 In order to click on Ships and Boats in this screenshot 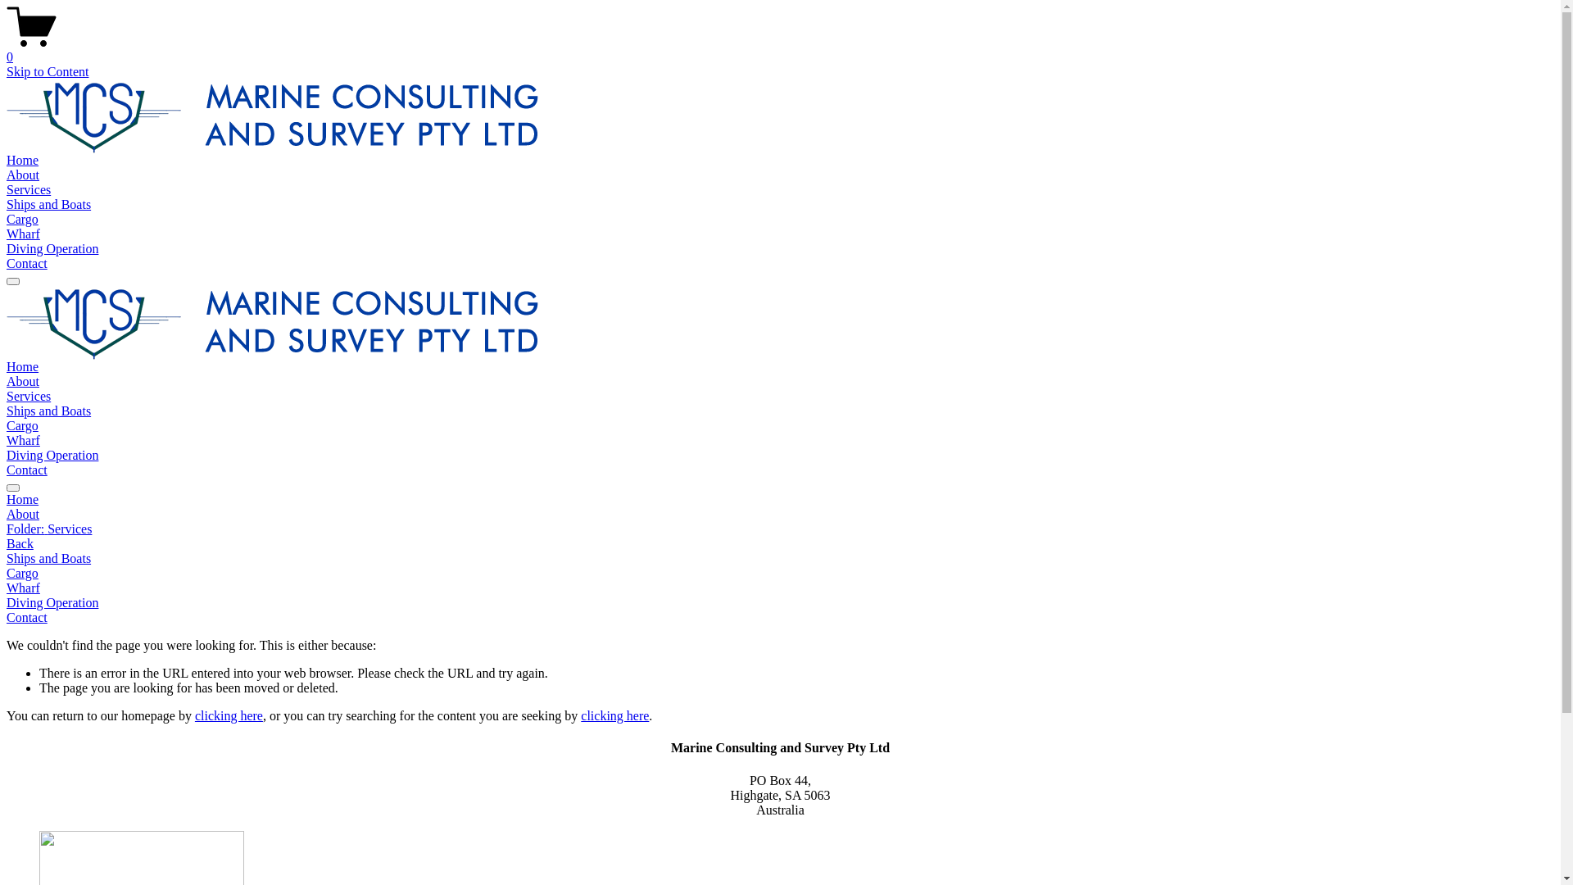, I will do `click(49, 411)`.